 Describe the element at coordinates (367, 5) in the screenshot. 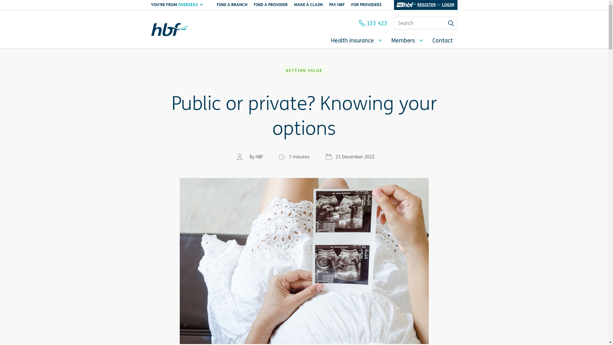

I see `FOR PROVIDERS` at that location.